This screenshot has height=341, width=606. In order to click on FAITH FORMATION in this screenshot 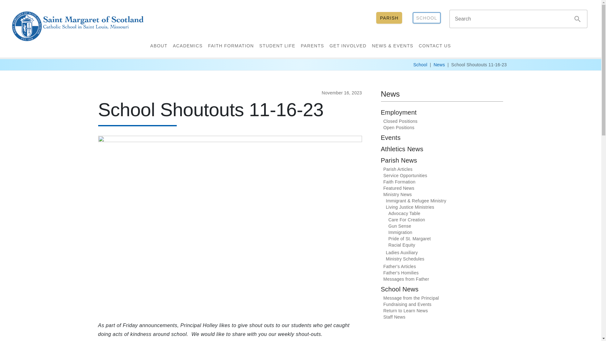, I will do `click(231, 46)`.